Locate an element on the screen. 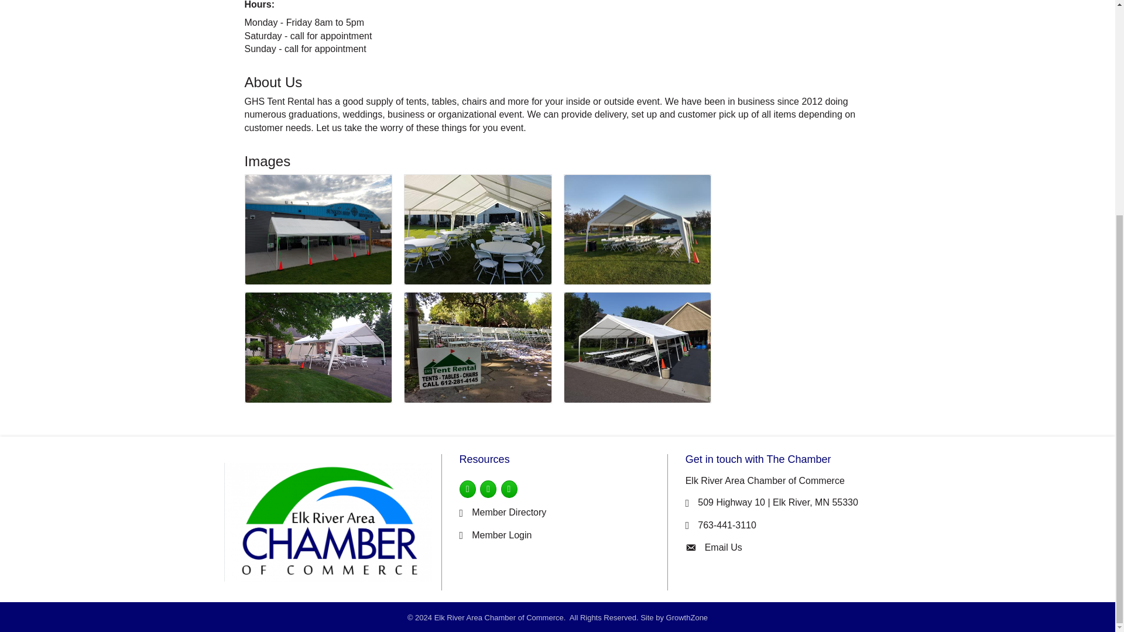  20X20 TENT WITH TABLES AND CHAIRS is located at coordinates (318, 348).